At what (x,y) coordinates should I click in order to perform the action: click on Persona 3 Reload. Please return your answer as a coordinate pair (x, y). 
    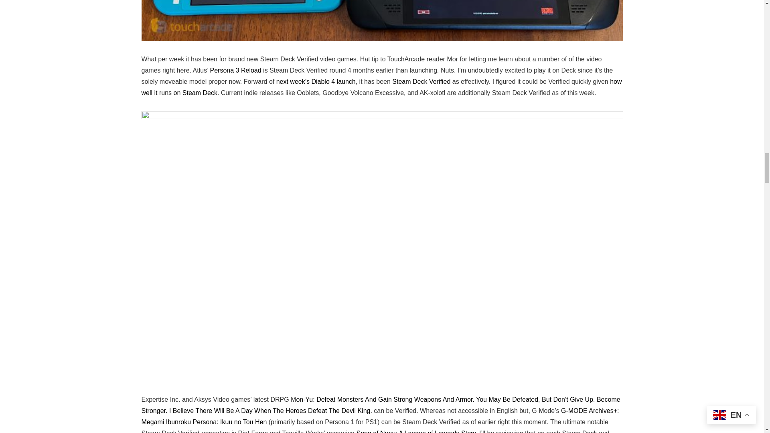
    Looking at the image, I should click on (236, 70).